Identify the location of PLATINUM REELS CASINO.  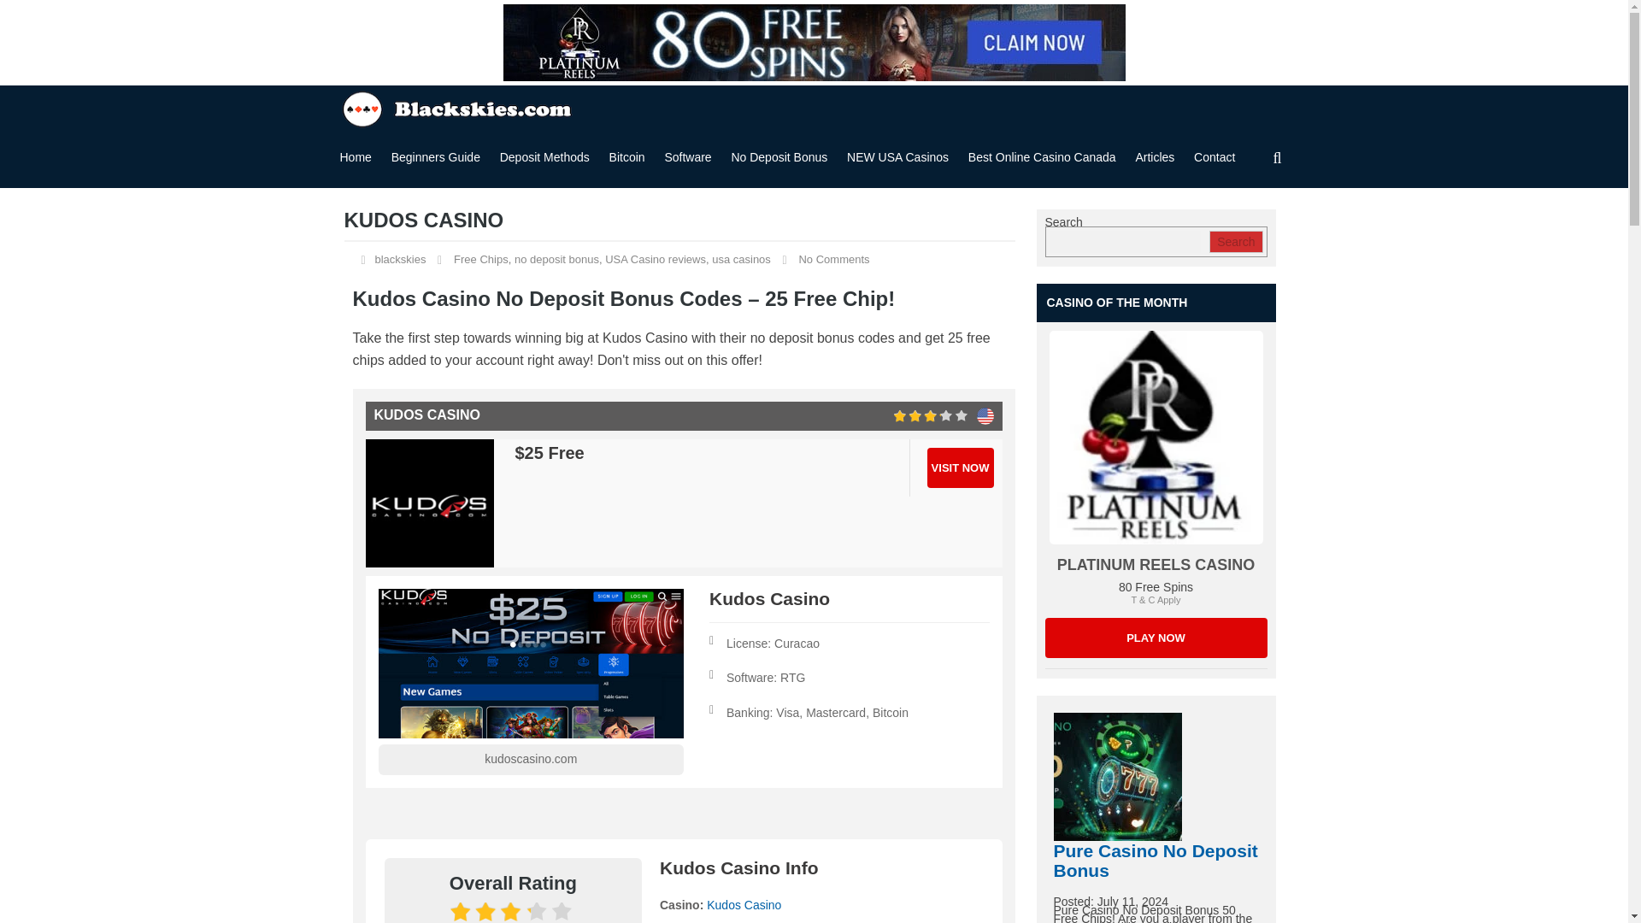
(1156, 438).